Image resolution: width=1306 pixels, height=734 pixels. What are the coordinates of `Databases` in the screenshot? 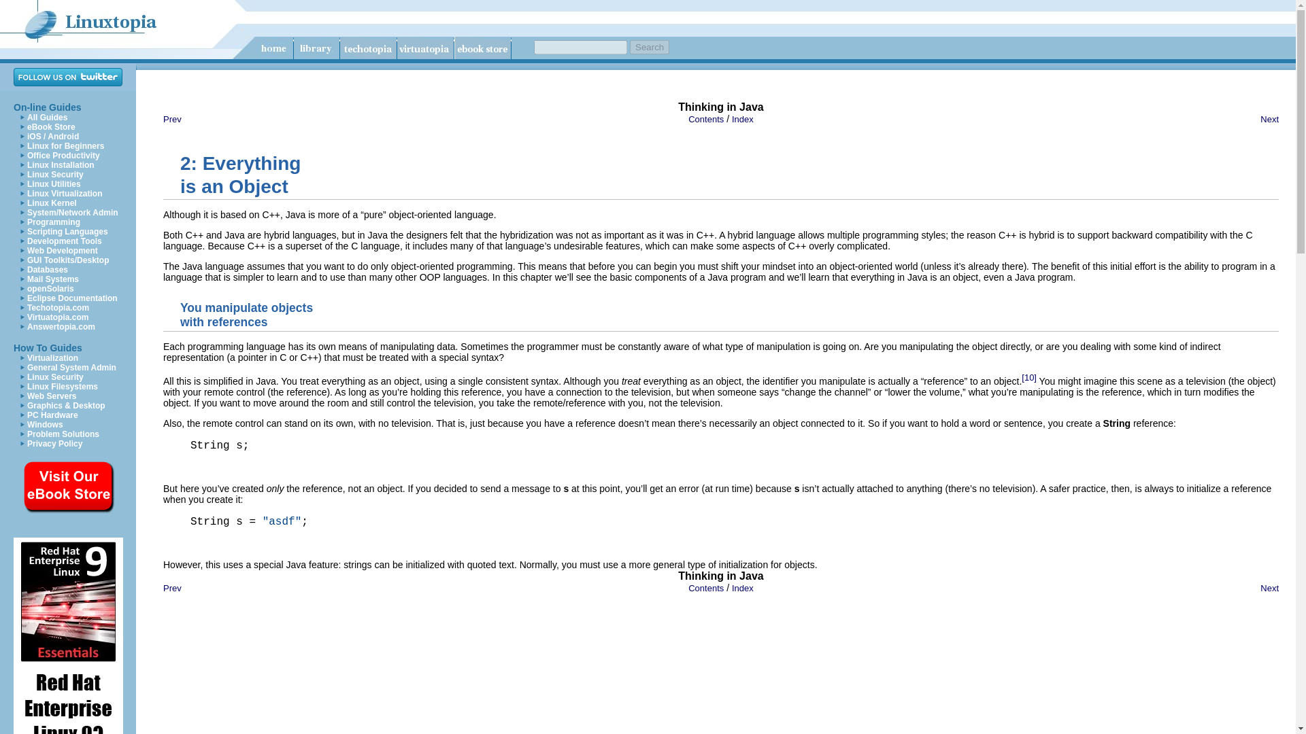 It's located at (48, 269).